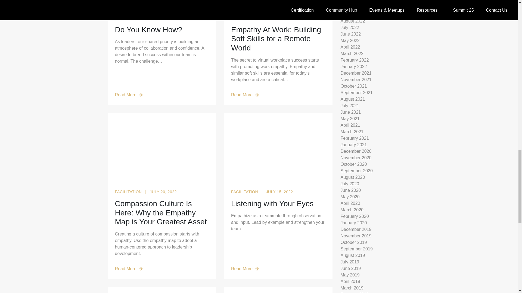  Describe the element at coordinates (162, 30) in the screenshot. I see `Do You Know How?` at that location.